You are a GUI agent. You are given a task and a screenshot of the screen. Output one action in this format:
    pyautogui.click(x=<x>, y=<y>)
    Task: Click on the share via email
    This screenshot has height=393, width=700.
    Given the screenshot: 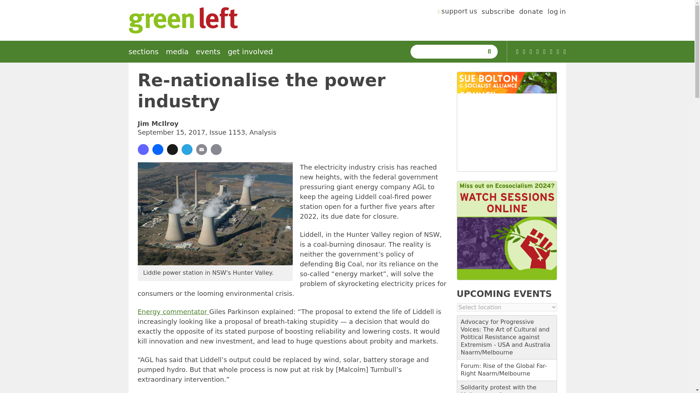 What is the action you would take?
    pyautogui.click(x=201, y=149)
    